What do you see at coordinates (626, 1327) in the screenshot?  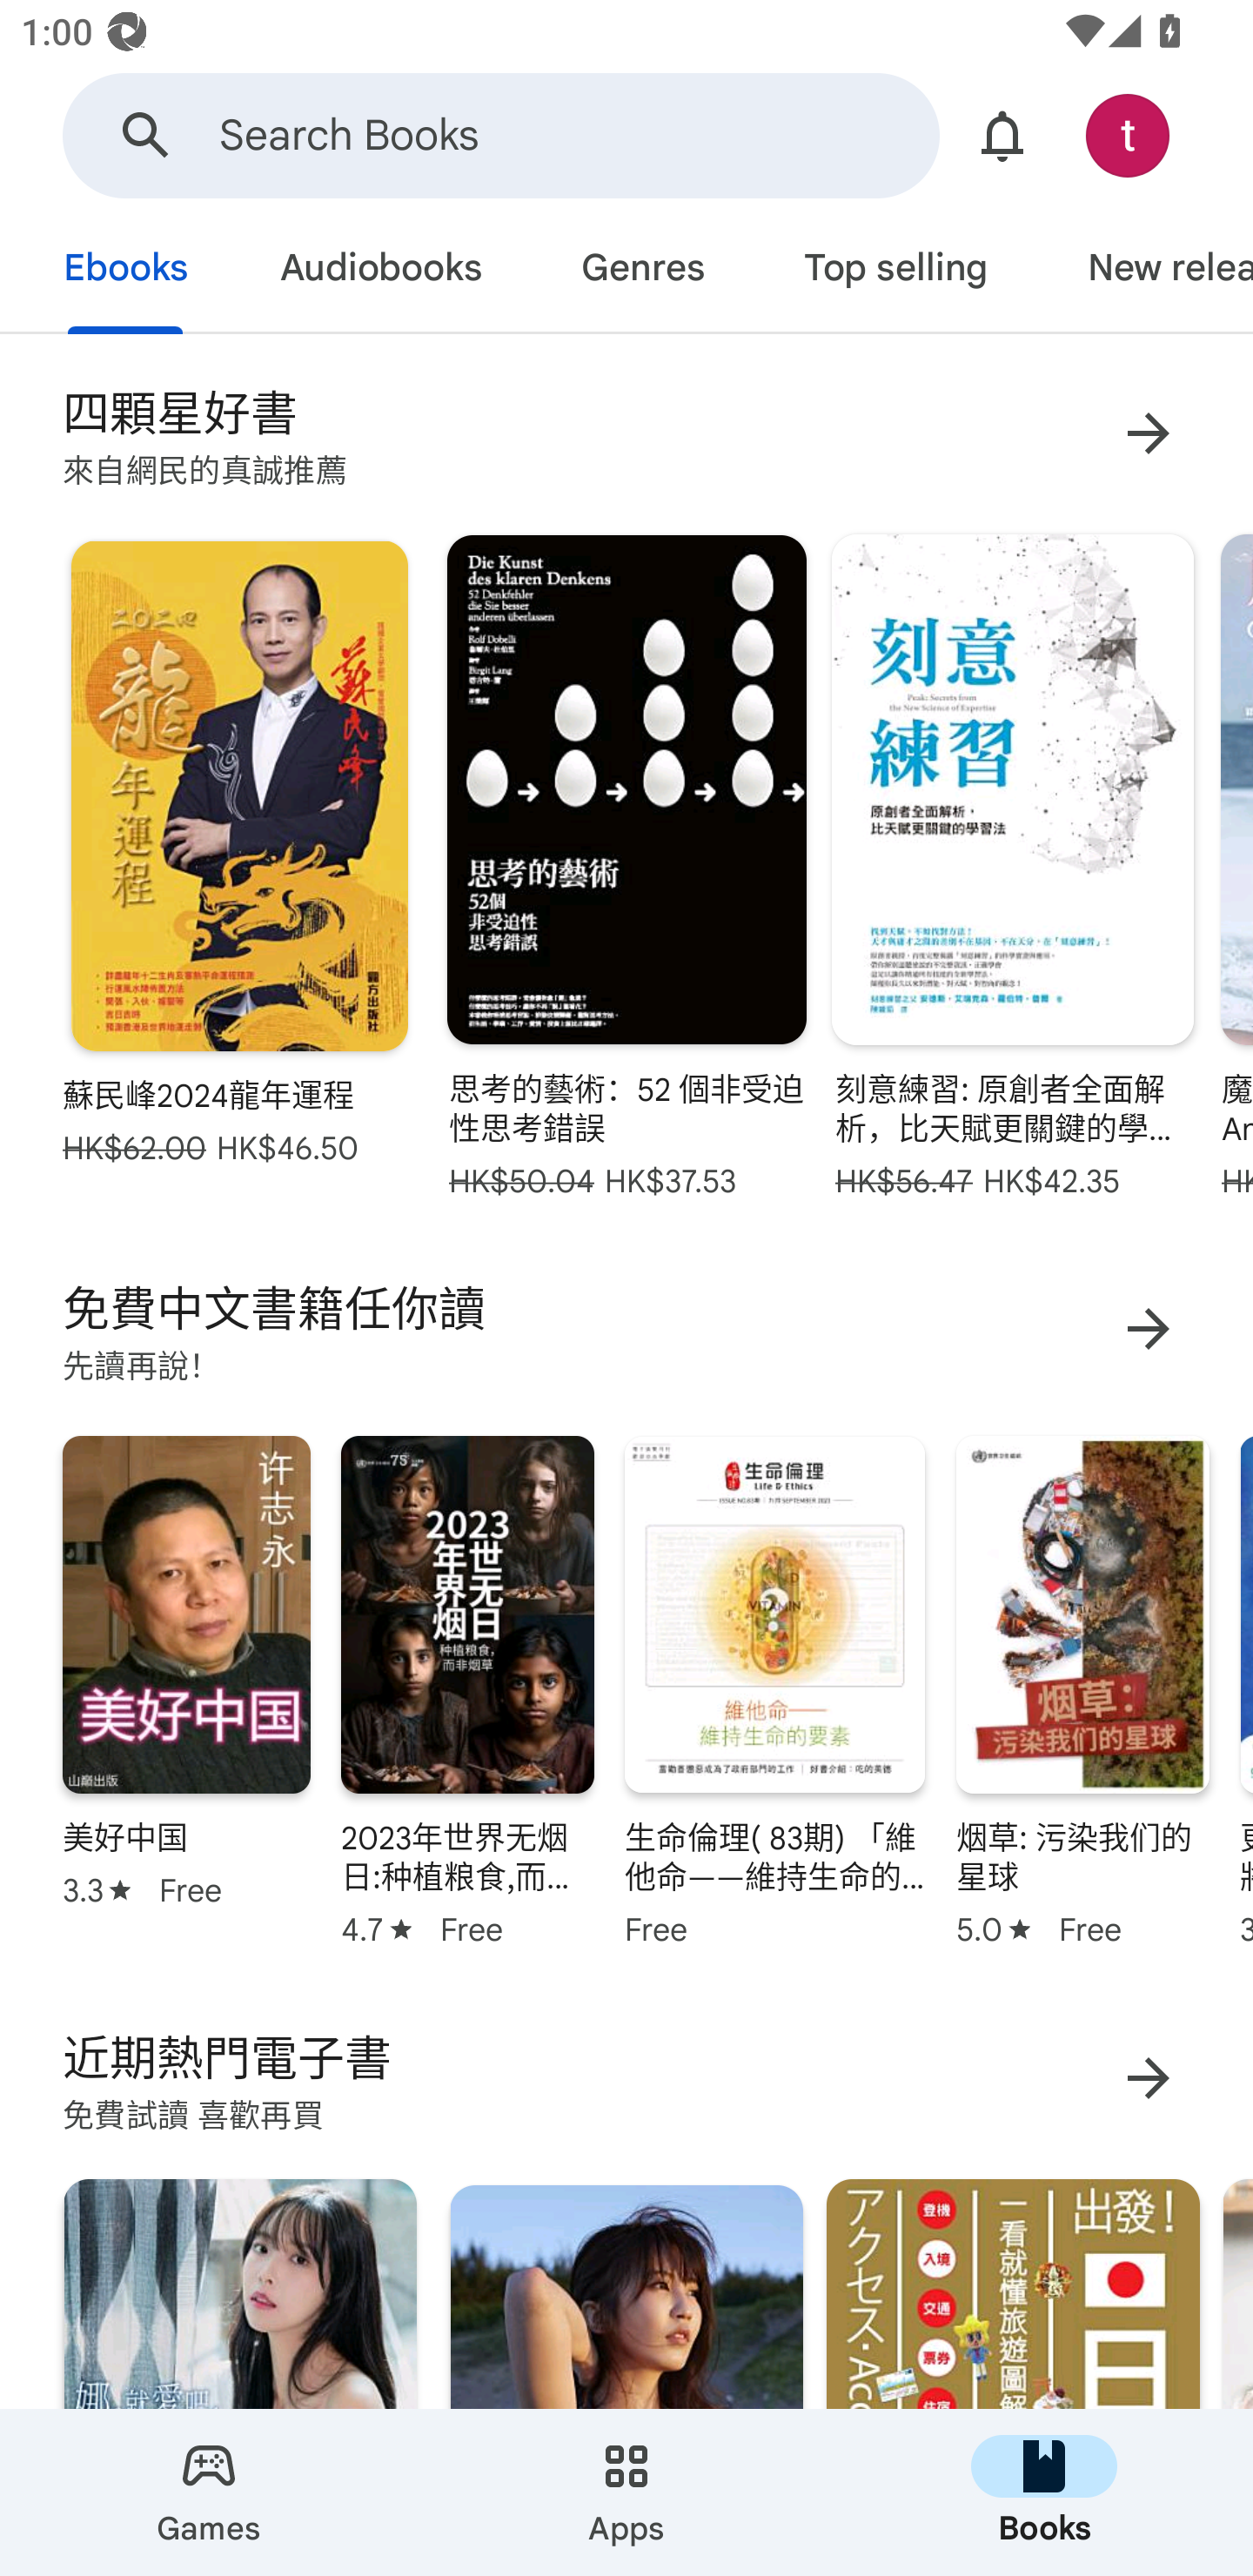 I see `免費中文書籍任你讀 先讀再說！ More results for 免費中文書籍任你讀` at bounding box center [626, 1327].